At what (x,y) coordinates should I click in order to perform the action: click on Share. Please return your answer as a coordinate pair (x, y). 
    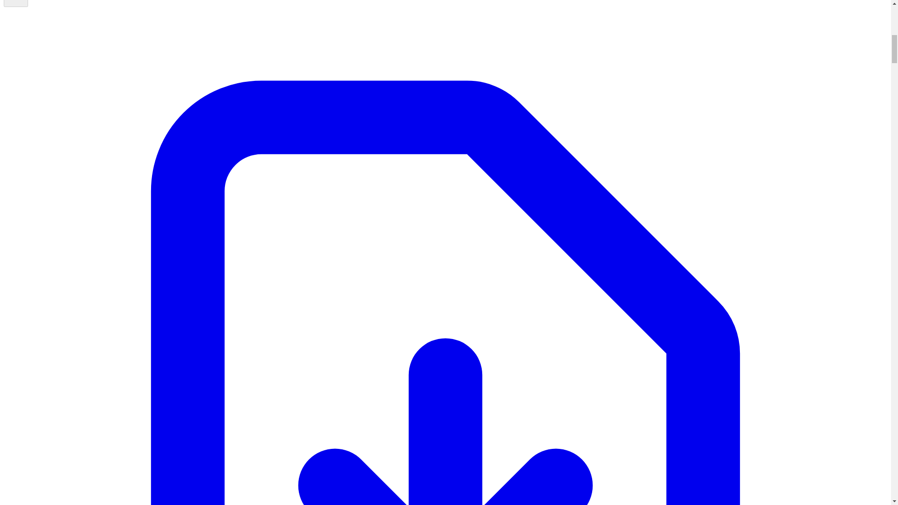
    Looking at the image, I should click on (15, 4).